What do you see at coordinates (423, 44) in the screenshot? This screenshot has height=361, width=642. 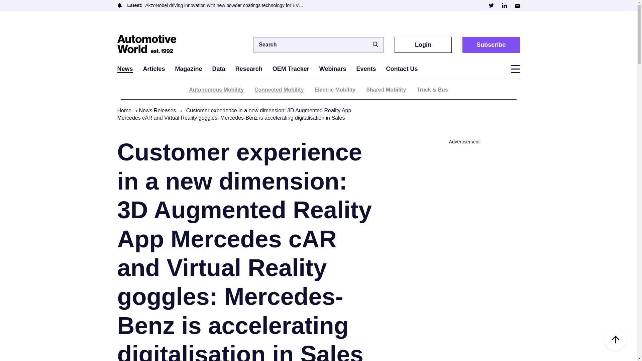 I see `Login` at bounding box center [423, 44].